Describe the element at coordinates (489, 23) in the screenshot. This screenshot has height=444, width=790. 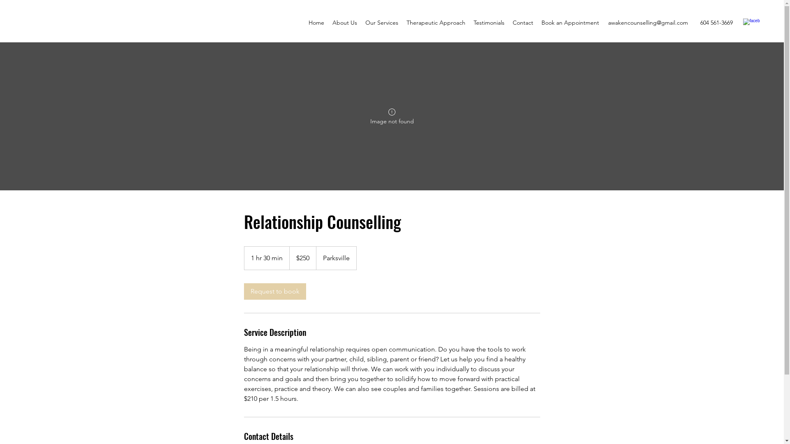
I see `Testimonials` at that location.